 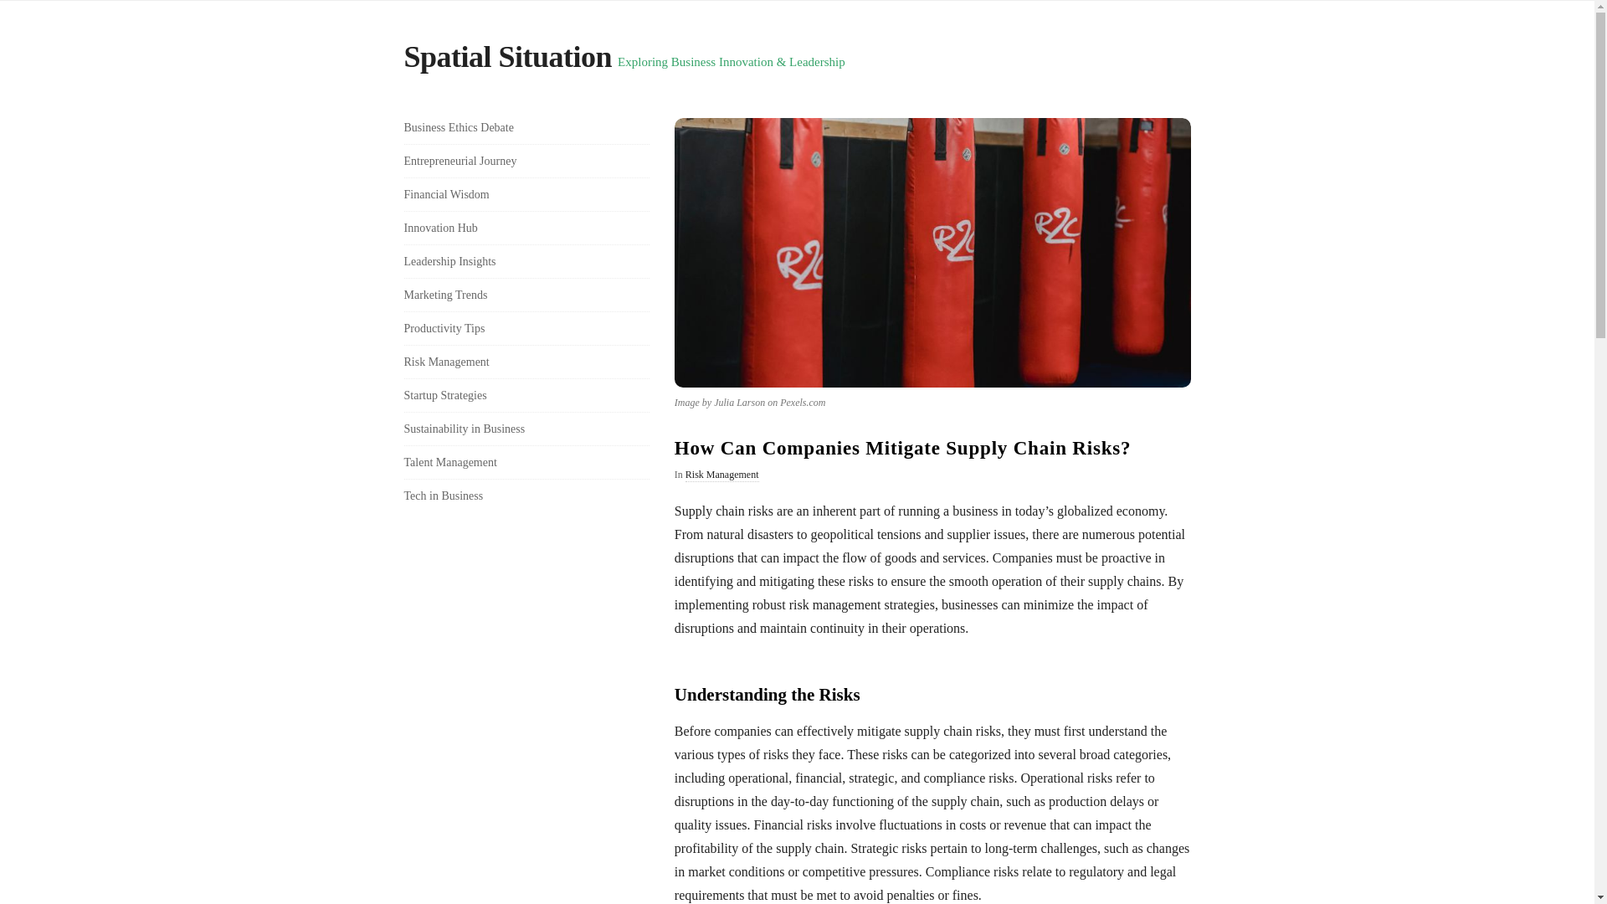 What do you see at coordinates (457, 127) in the screenshot?
I see `Business Ethics Debate` at bounding box center [457, 127].